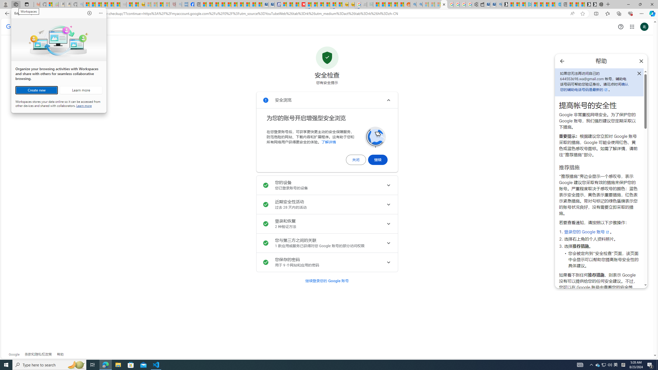  What do you see at coordinates (593, 4) in the screenshot?
I see `Play Free Online Games | Games from Microsoft Start` at bounding box center [593, 4].